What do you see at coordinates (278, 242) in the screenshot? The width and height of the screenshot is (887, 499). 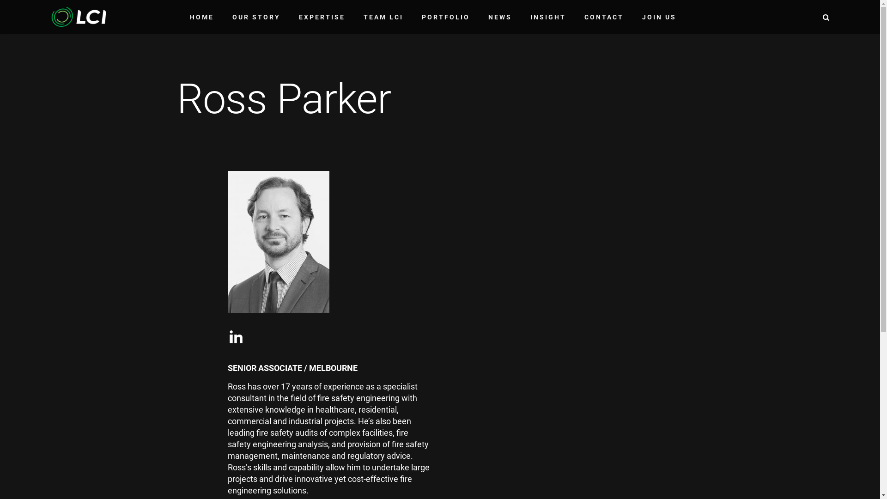 I see `Ross Parker` at bounding box center [278, 242].